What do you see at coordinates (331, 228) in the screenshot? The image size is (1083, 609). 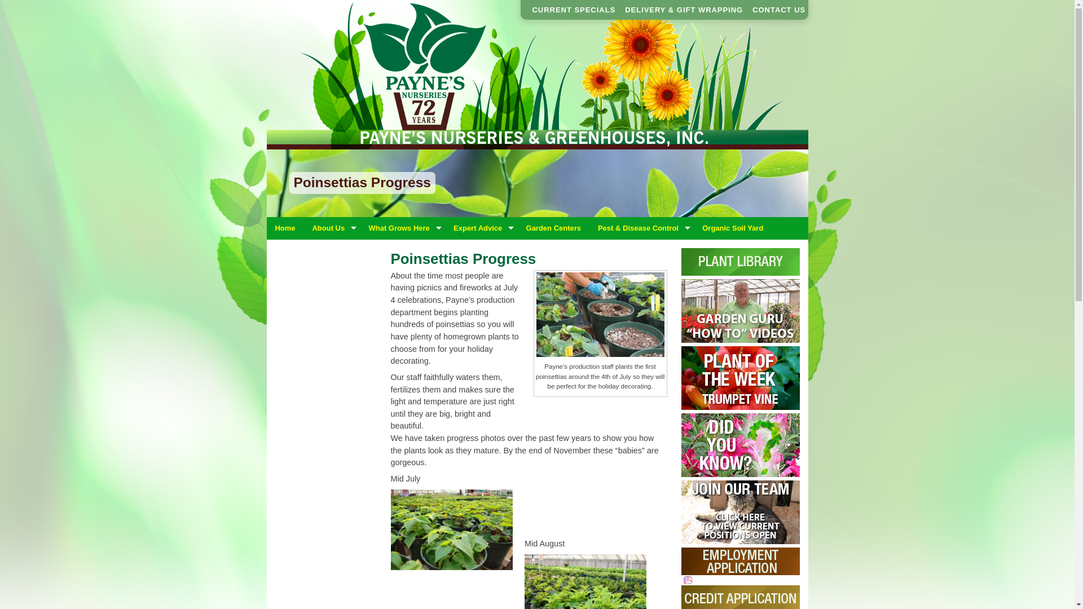 I see `About Us` at bounding box center [331, 228].